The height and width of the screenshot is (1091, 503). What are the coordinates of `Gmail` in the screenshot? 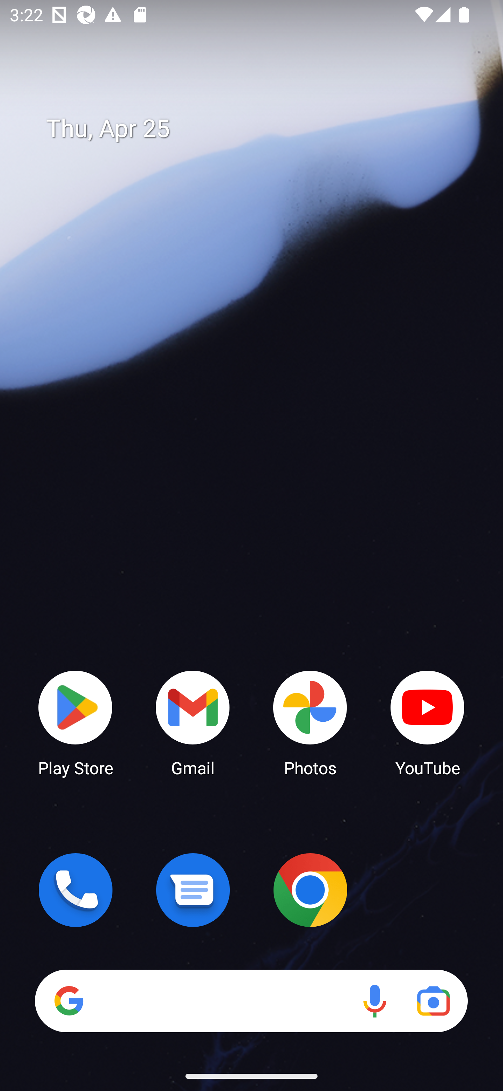 It's located at (193, 722).